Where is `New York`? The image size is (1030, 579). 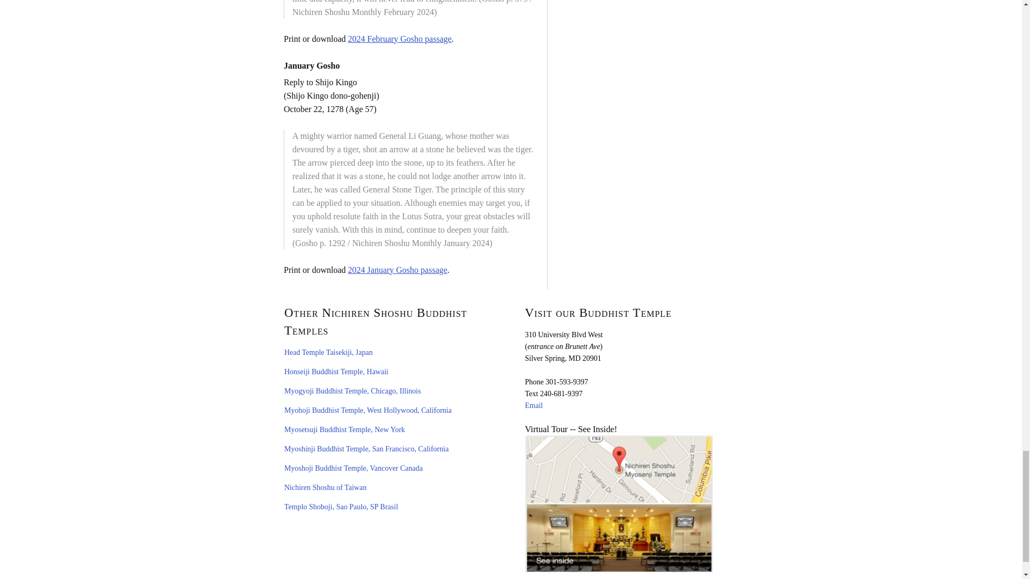
New York is located at coordinates (344, 429).